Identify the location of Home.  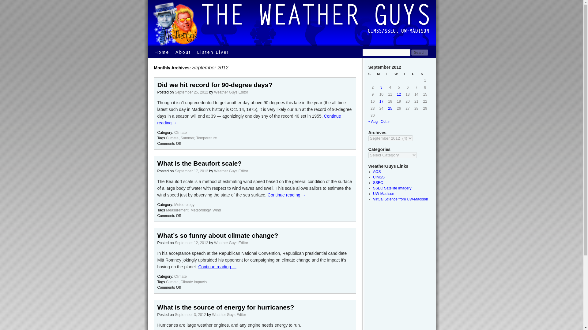
(162, 52).